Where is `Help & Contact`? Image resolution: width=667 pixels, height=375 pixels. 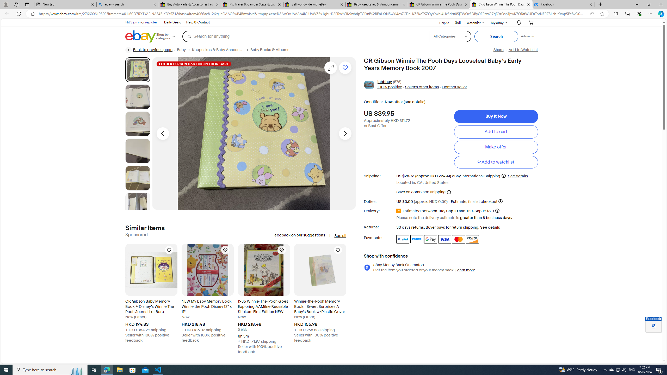 Help & Contact is located at coordinates (198, 22).